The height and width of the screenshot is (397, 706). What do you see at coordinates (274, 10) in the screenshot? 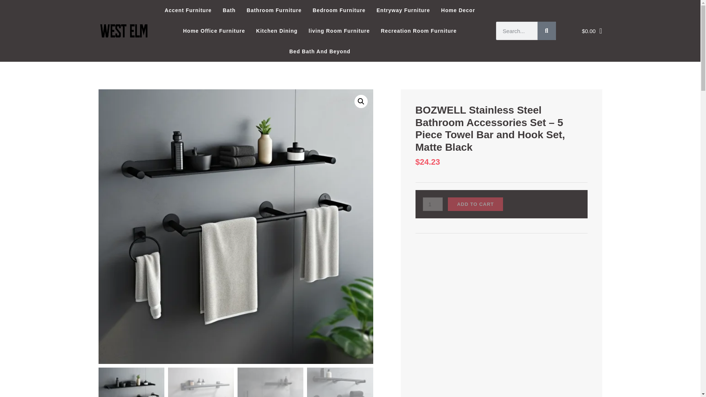
I see `Bathroom Furniture` at bounding box center [274, 10].